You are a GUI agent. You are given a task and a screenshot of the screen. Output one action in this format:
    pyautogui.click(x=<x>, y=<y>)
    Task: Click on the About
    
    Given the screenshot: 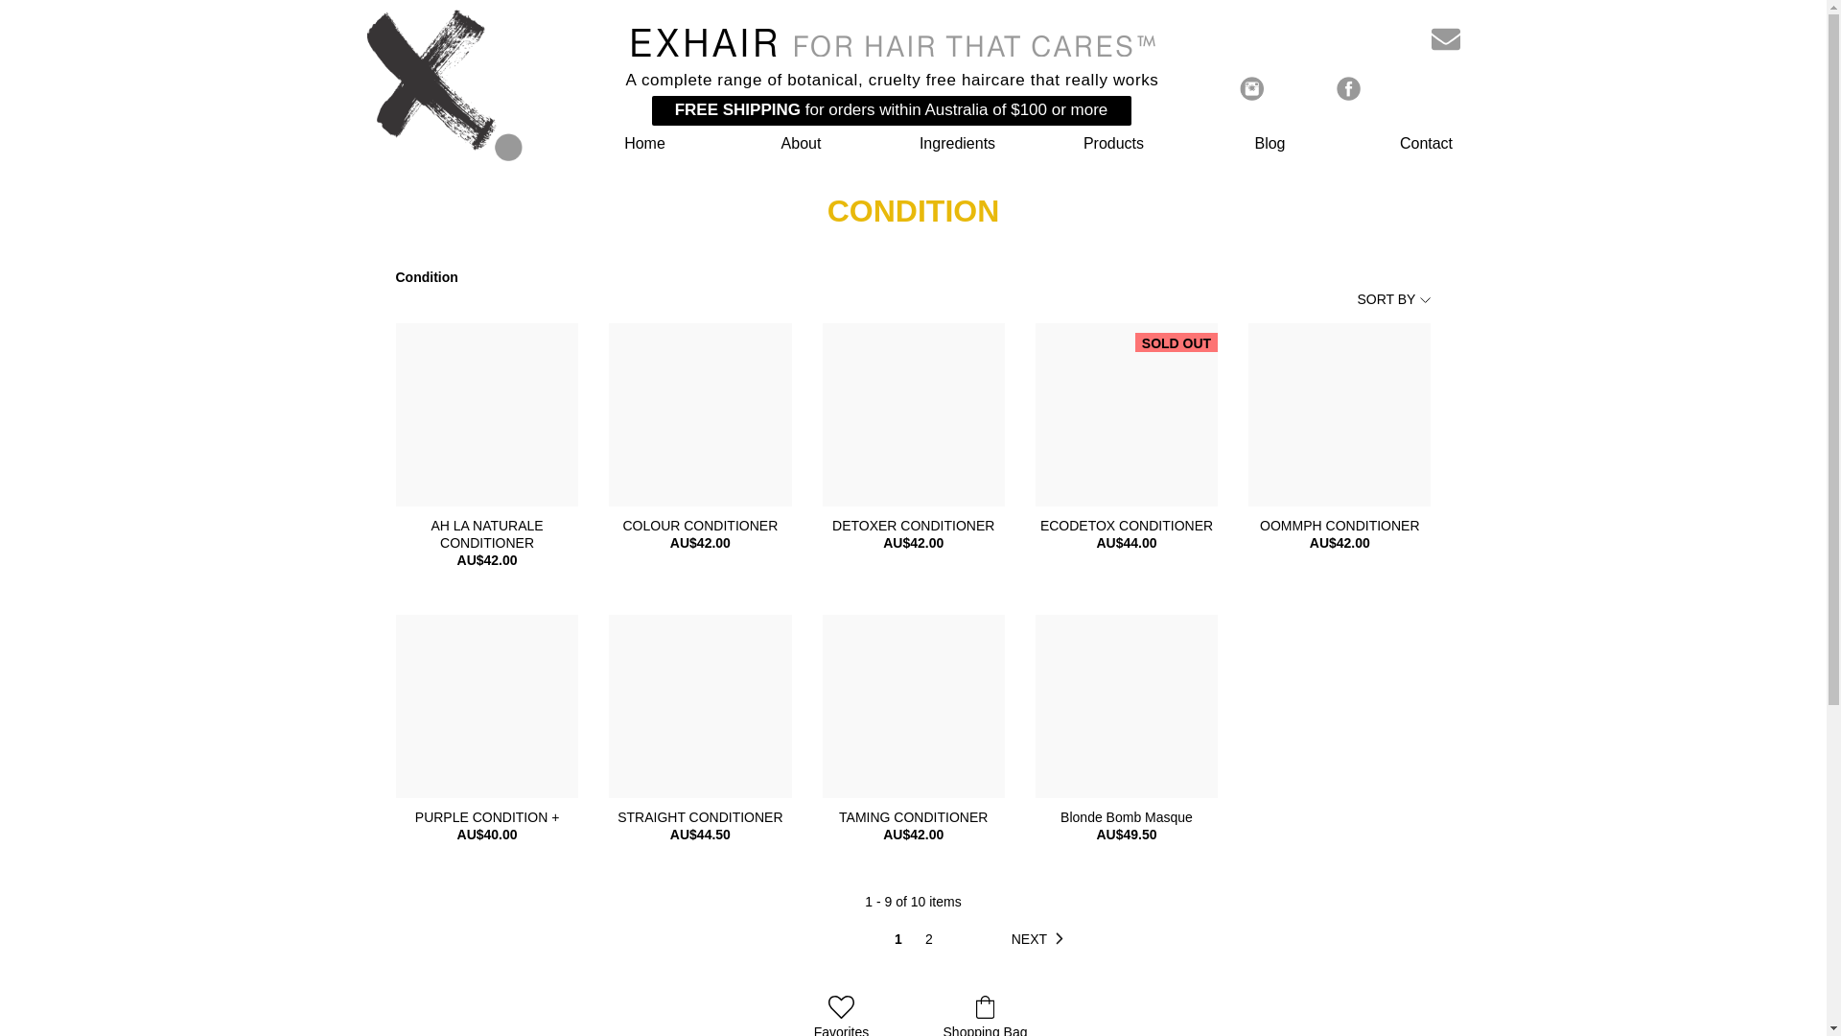 What is the action you would take?
    pyautogui.click(x=802, y=144)
    